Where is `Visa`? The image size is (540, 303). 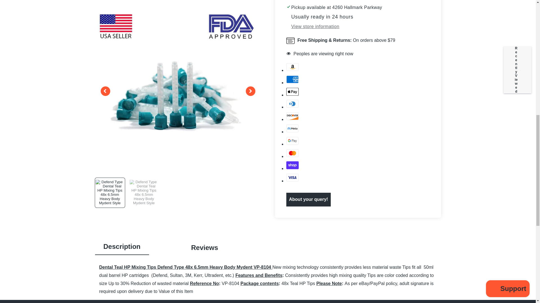 Visa is located at coordinates (292, 177).